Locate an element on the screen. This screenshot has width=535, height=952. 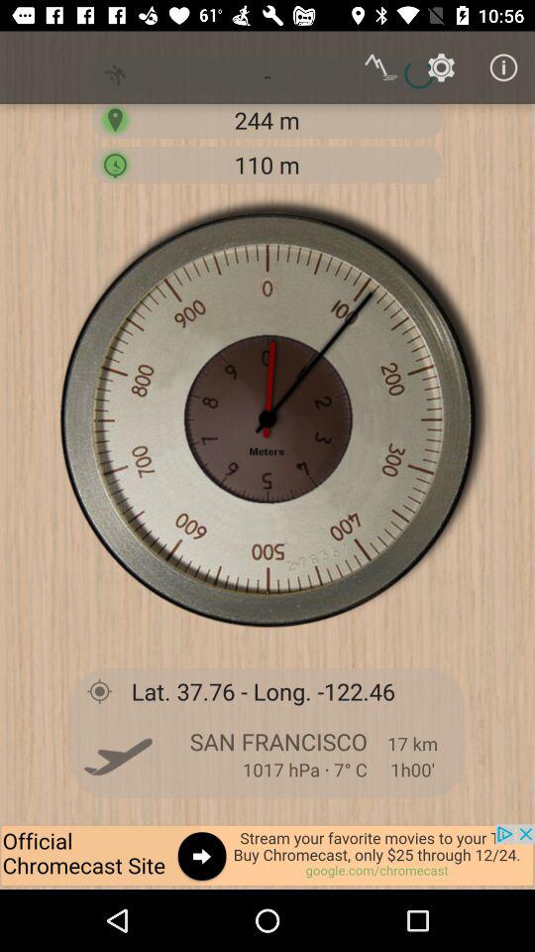
advertisement is located at coordinates (267, 857).